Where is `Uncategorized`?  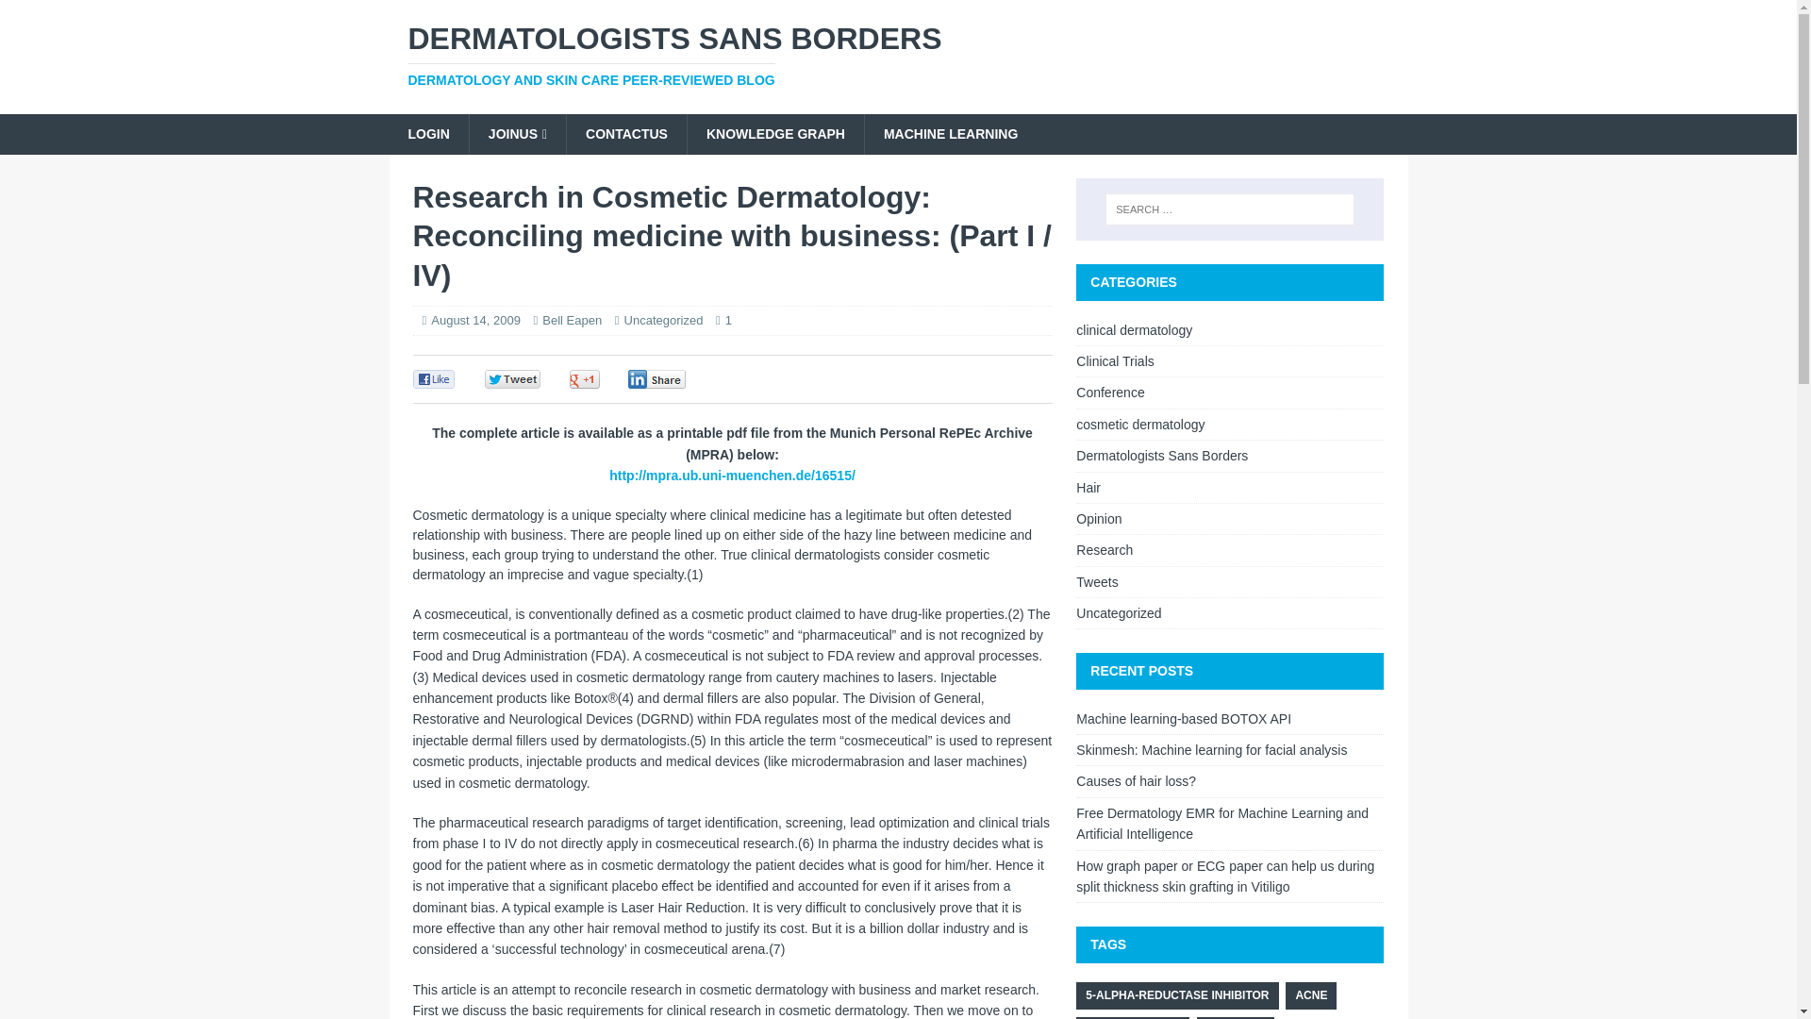
Uncategorized is located at coordinates (664, 319).